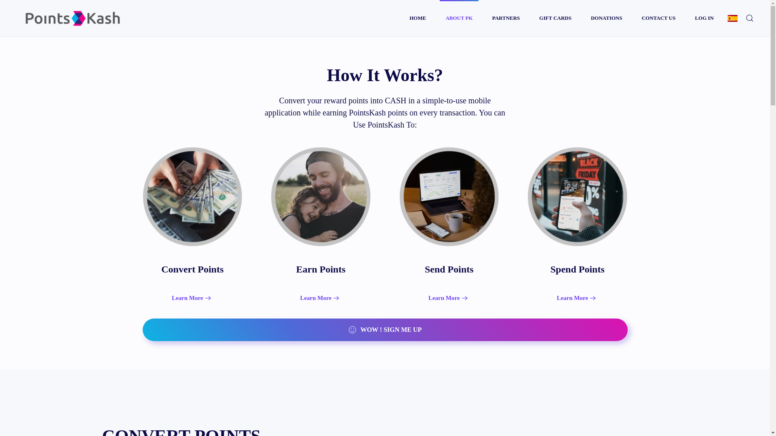  What do you see at coordinates (192, 298) in the screenshot?
I see `Learn More` at bounding box center [192, 298].